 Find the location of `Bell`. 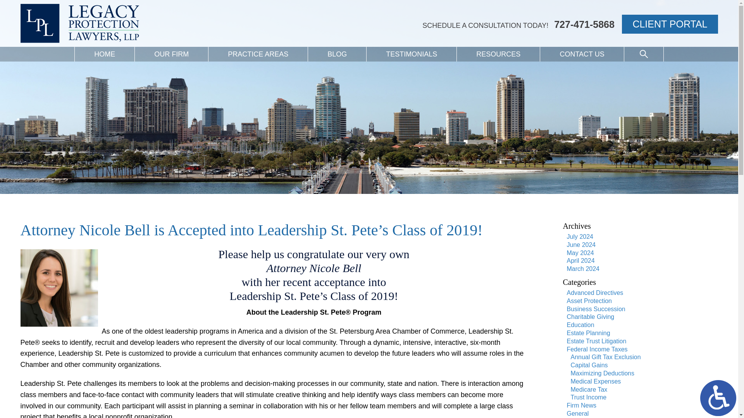

Bell is located at coordinates (59, 288).